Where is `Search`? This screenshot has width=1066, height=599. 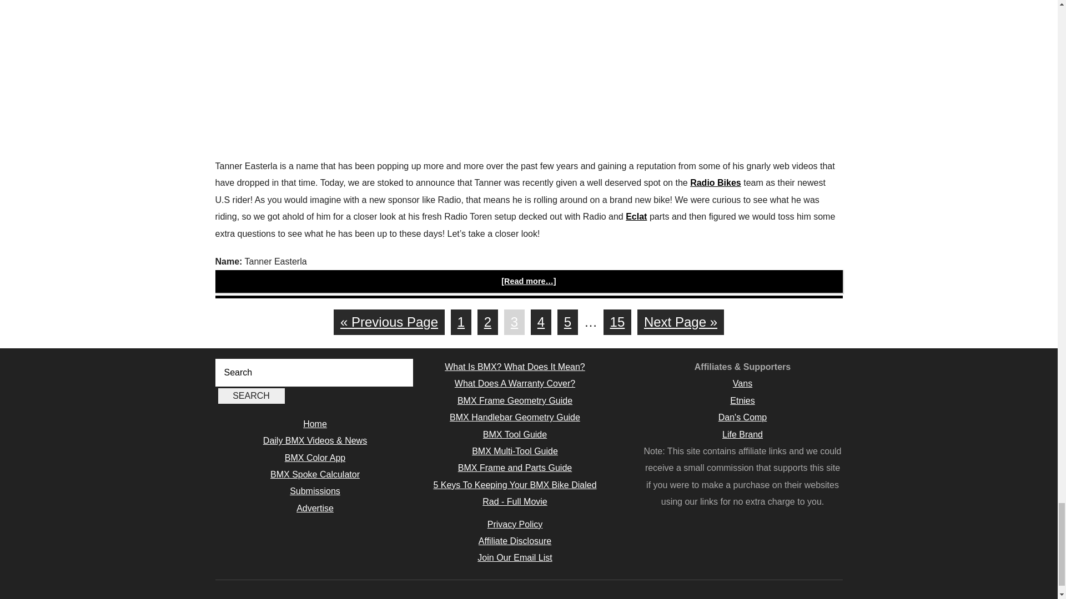 Search is located at coordinates (251, 395).